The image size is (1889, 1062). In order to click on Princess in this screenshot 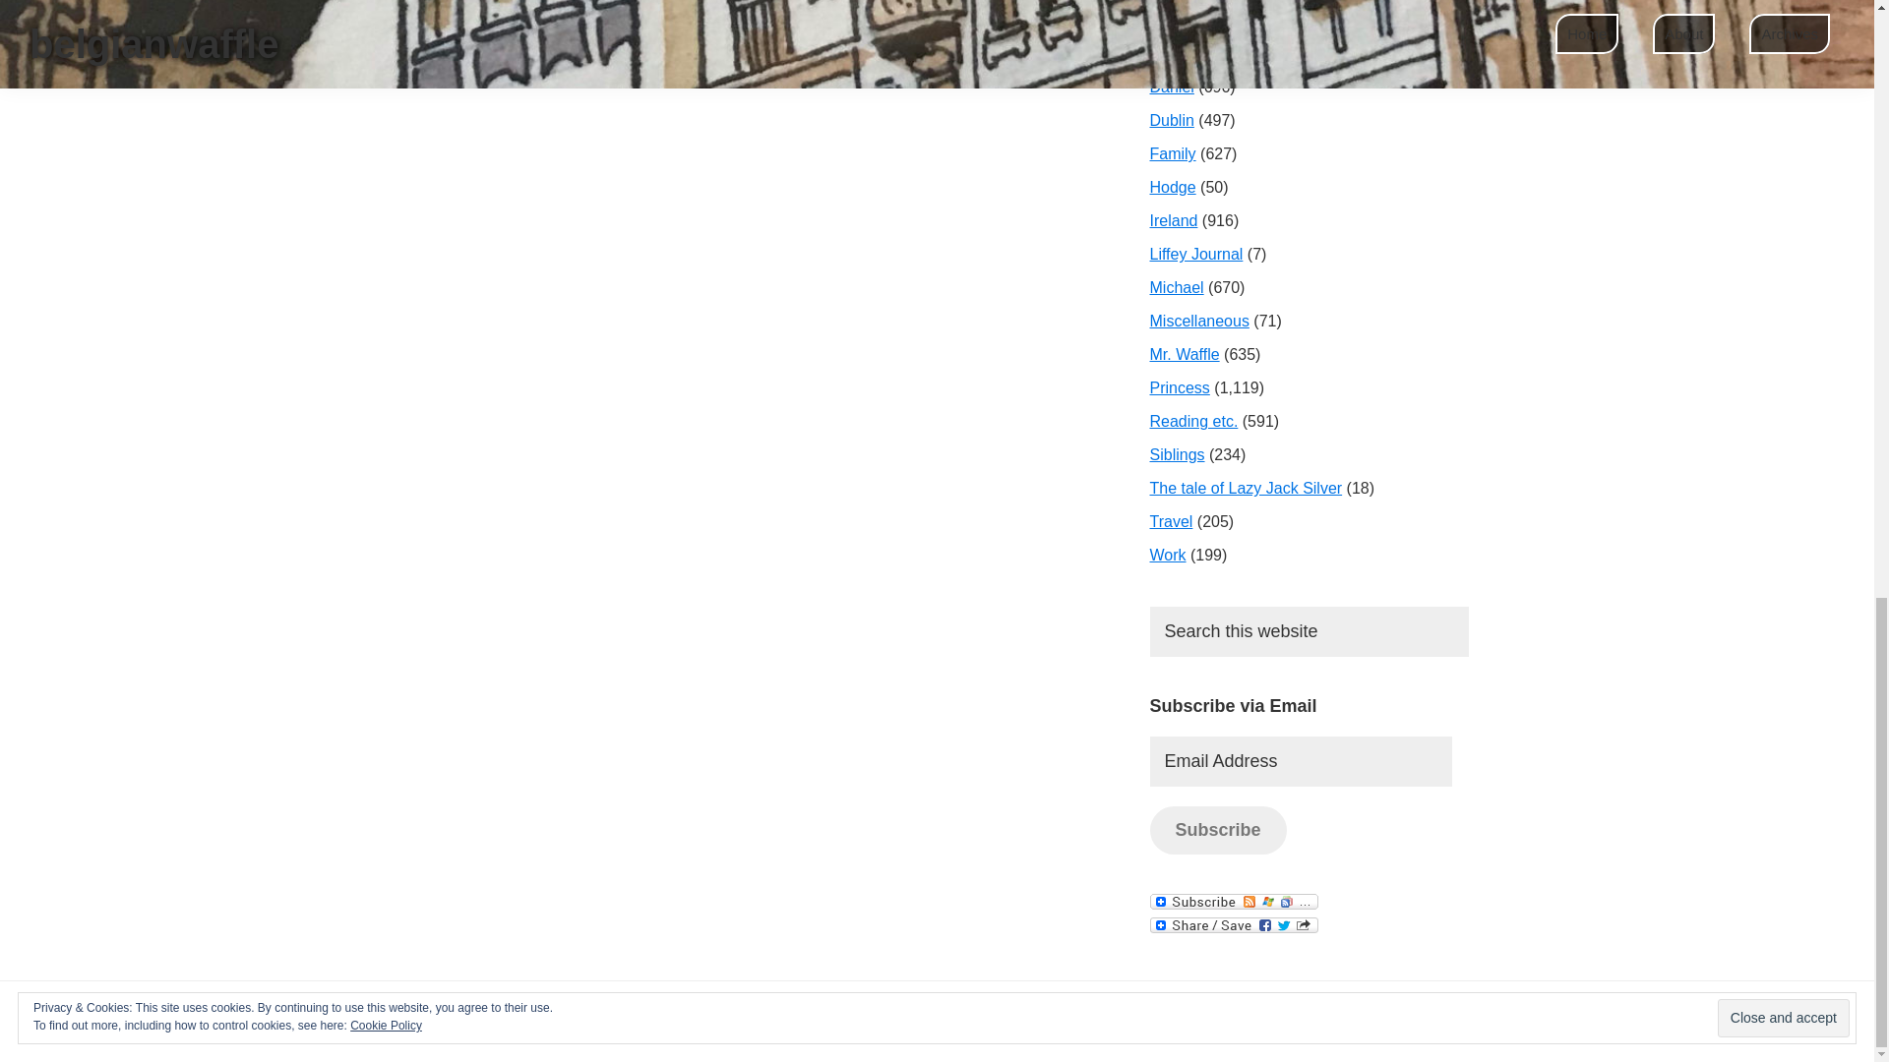, I will do `click(1179, 387)`.